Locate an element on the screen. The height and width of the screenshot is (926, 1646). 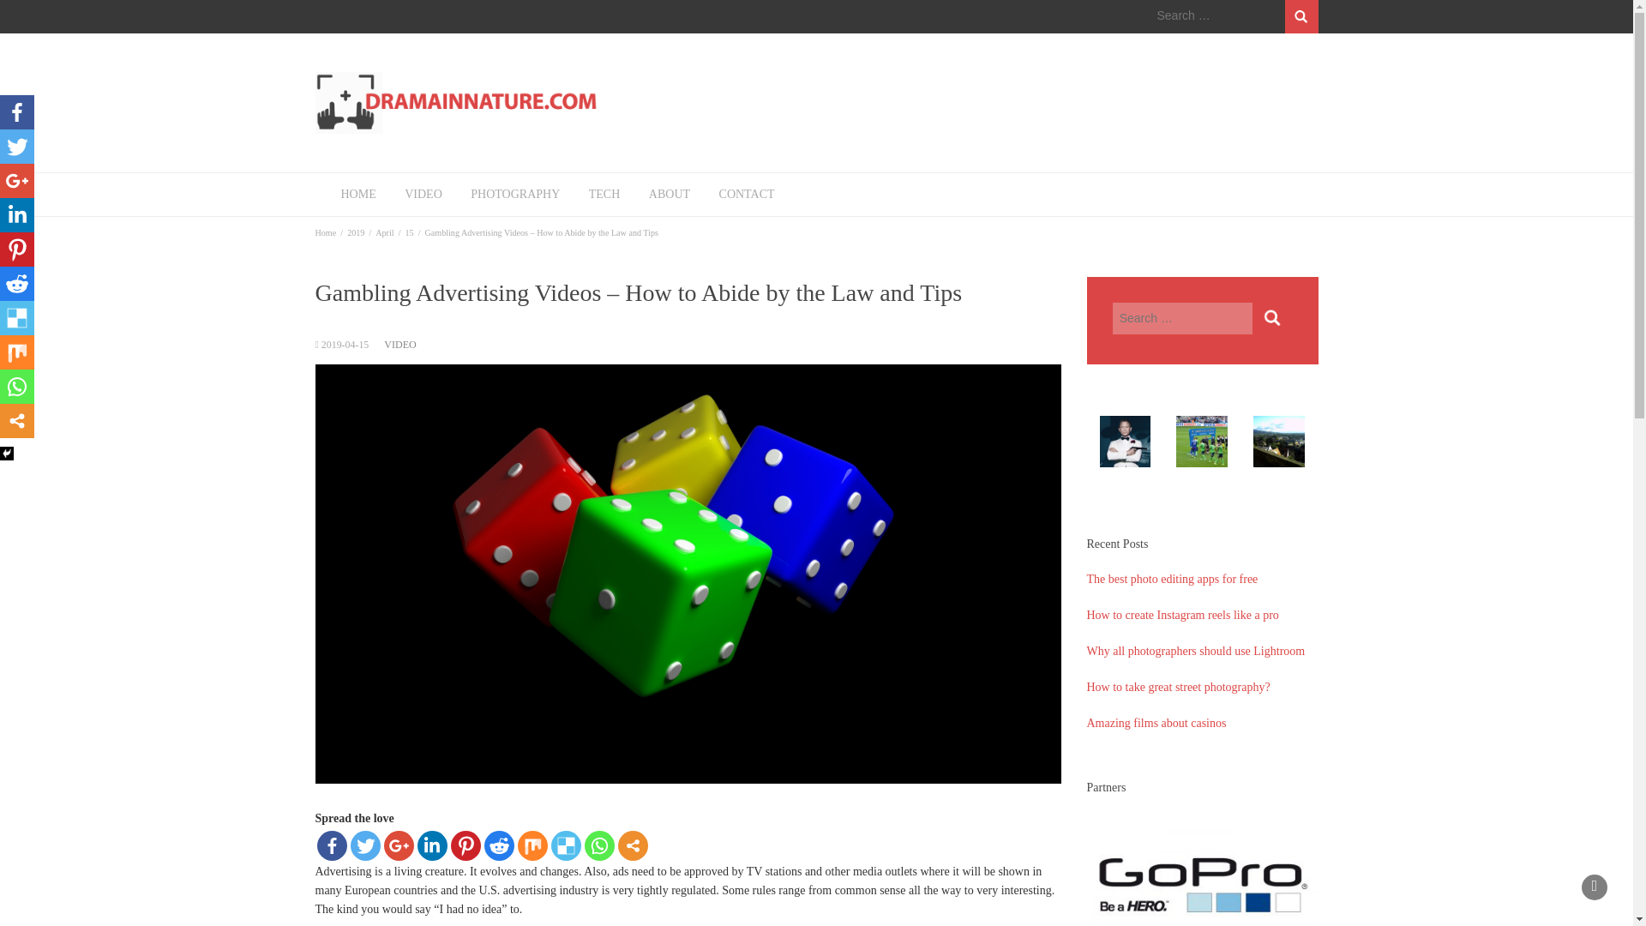
PHOTOGRAPHY is located at coordinates (514, 194).